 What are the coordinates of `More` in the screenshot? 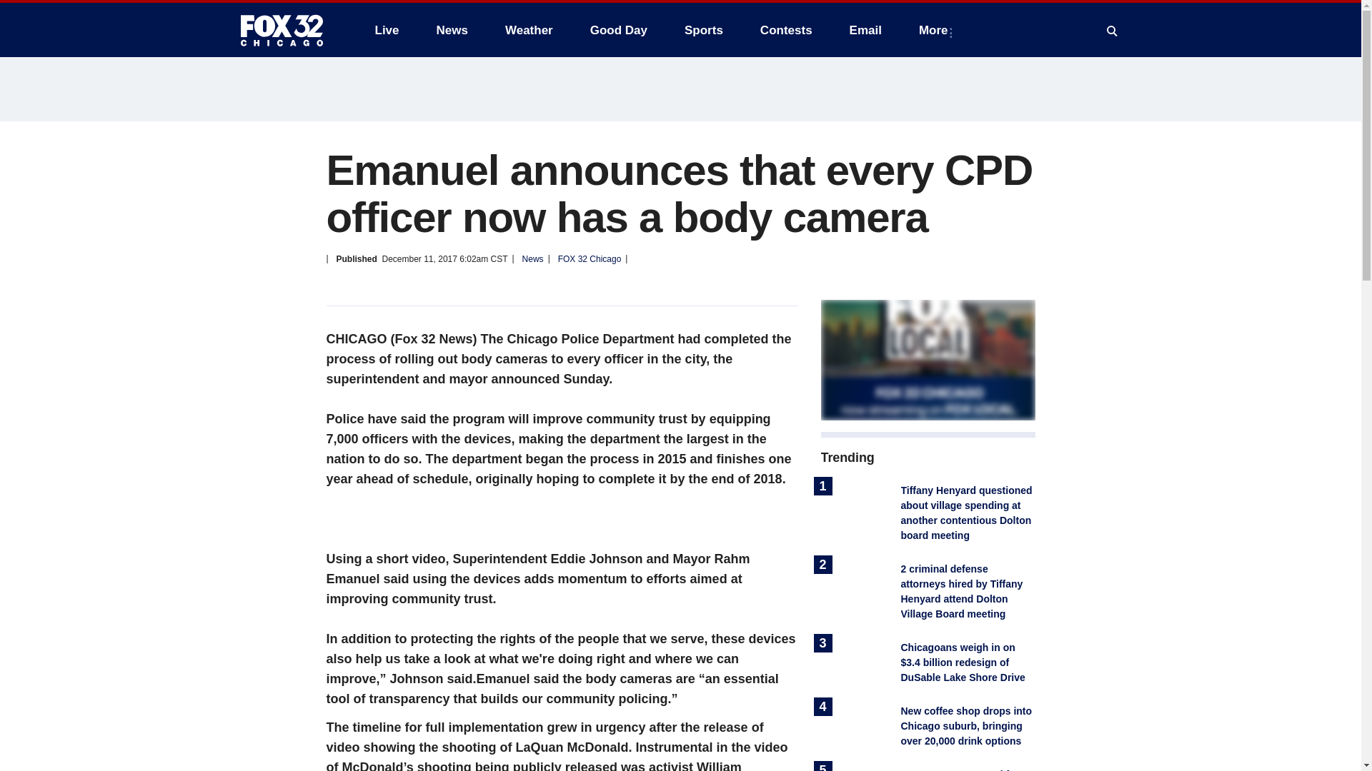 It's located at (936, 30).